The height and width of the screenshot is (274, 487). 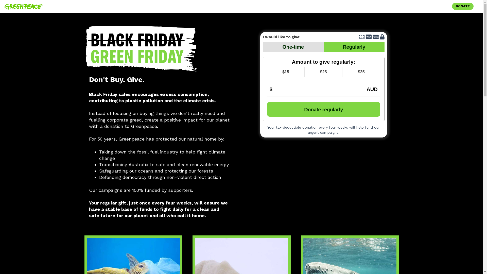 I want to click on Regularly, so click(x=354, y=47).